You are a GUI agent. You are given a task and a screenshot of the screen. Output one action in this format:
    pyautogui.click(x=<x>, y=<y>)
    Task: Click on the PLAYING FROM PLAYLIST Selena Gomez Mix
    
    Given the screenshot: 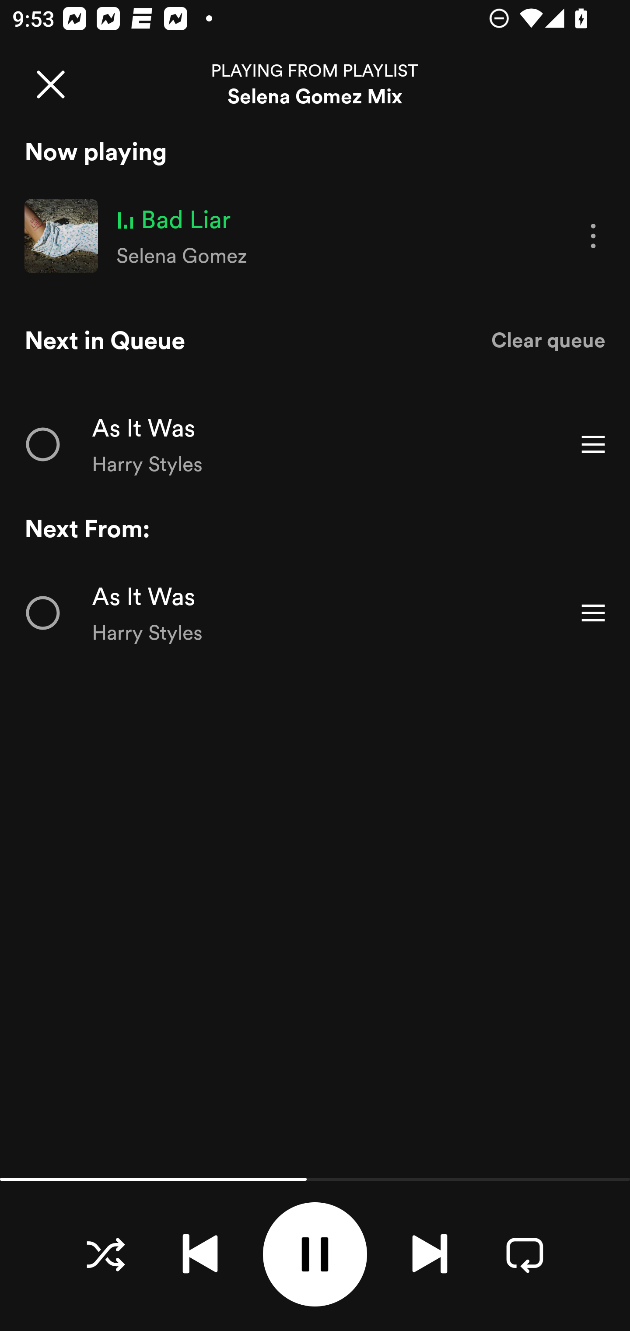 What is the action you would take?
    pyautogui.click(x=315, y=84)
    